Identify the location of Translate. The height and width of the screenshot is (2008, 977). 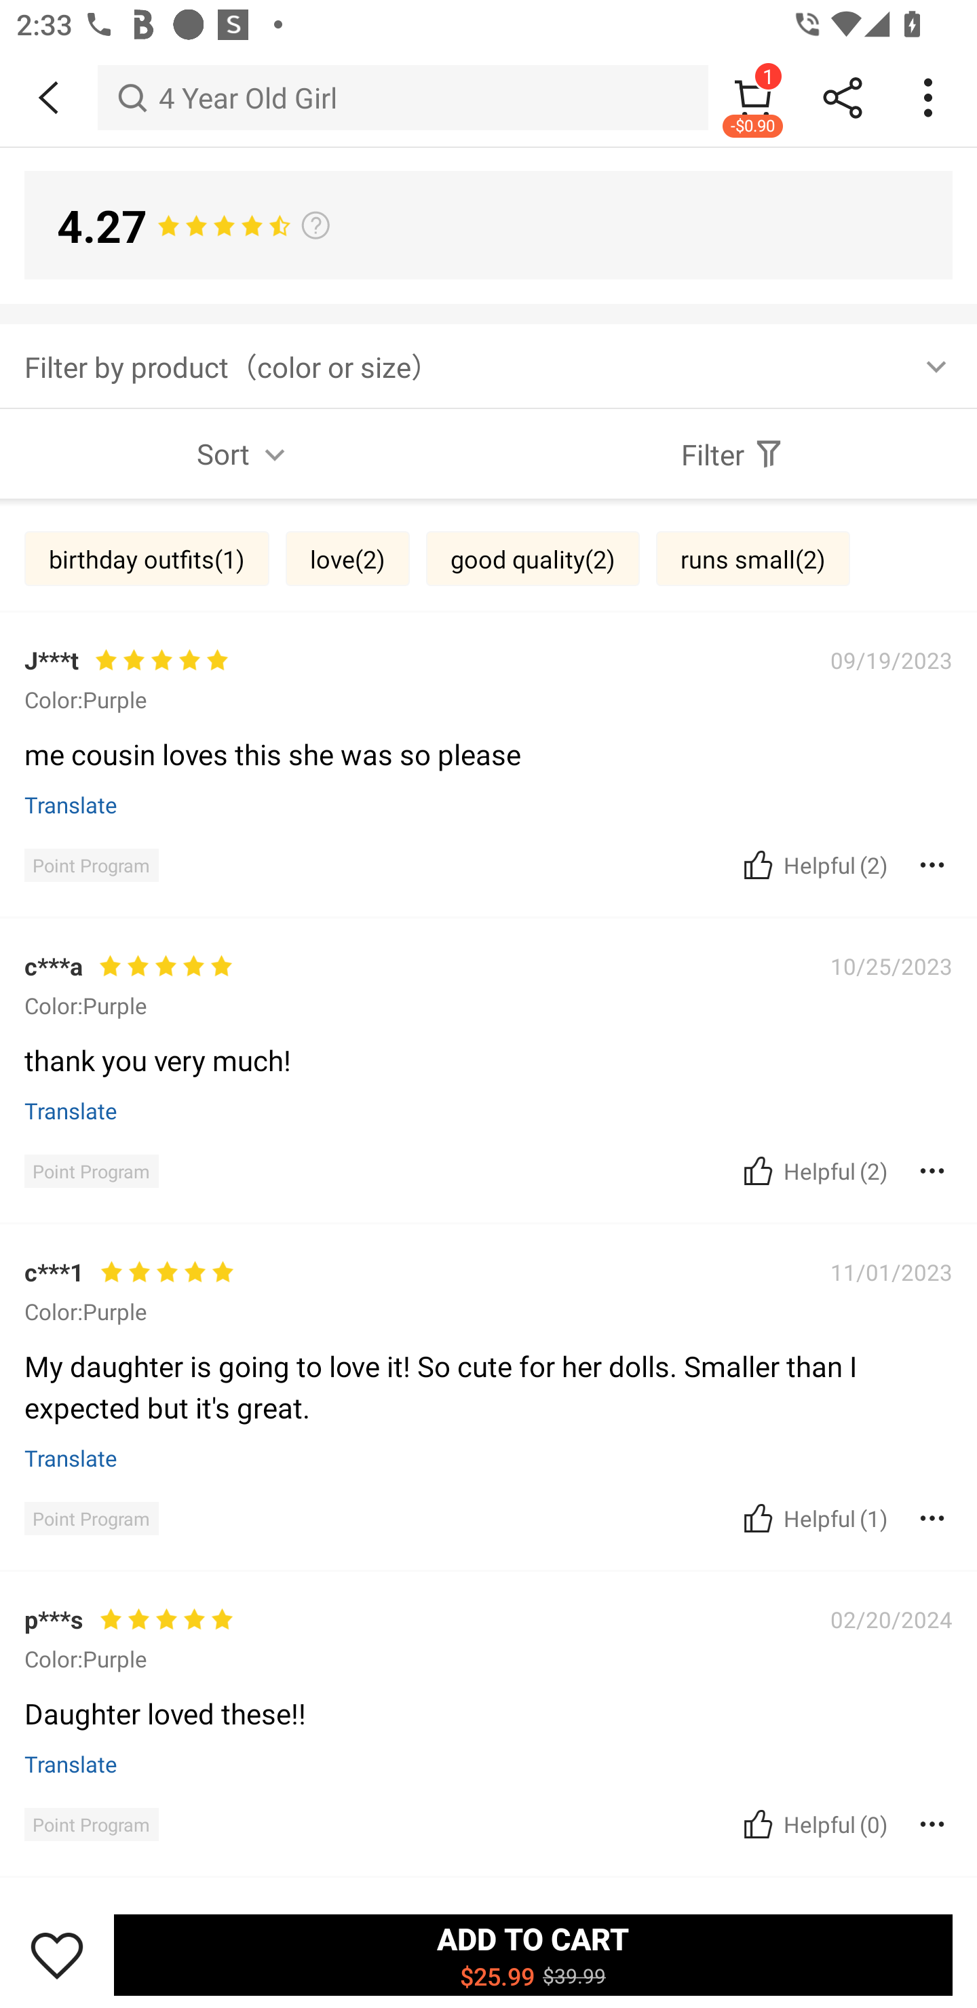
(71, 1764).